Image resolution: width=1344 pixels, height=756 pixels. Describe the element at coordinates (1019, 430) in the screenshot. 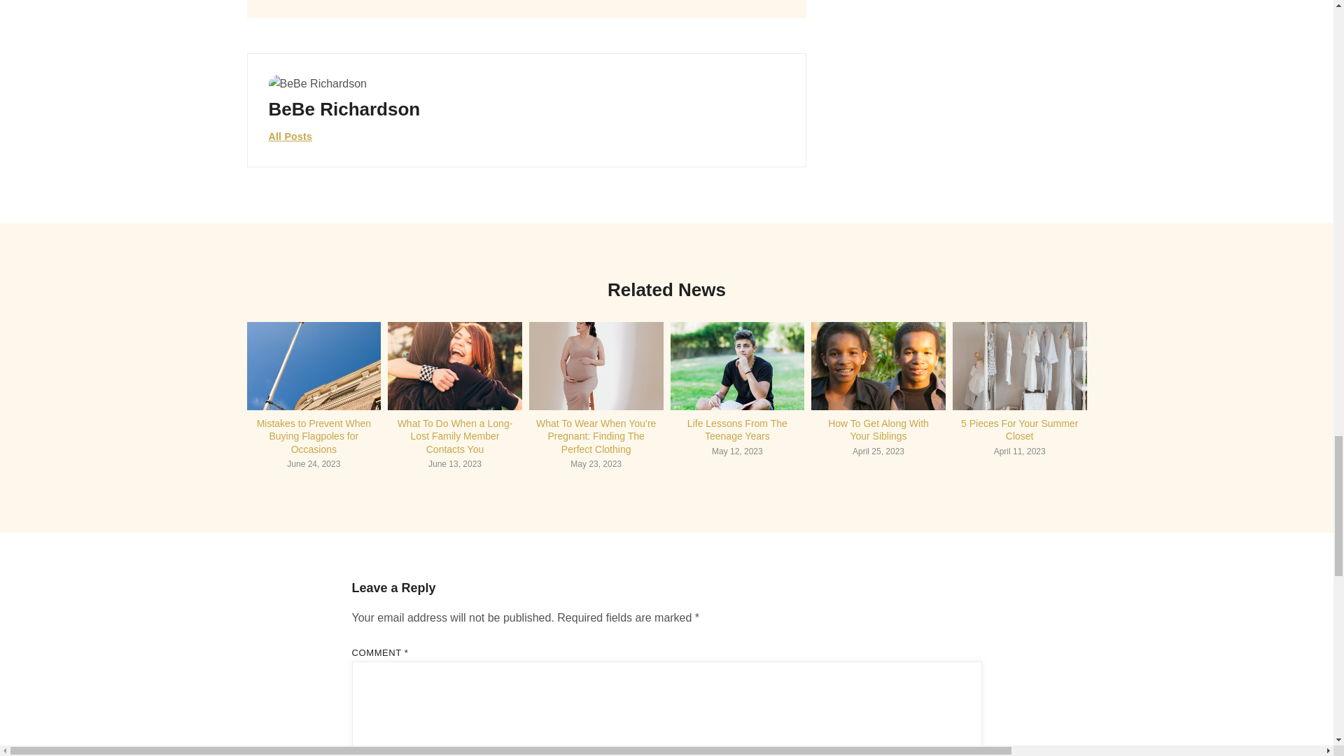

I see `5 Pieces For Your Summer Closet` at that location.